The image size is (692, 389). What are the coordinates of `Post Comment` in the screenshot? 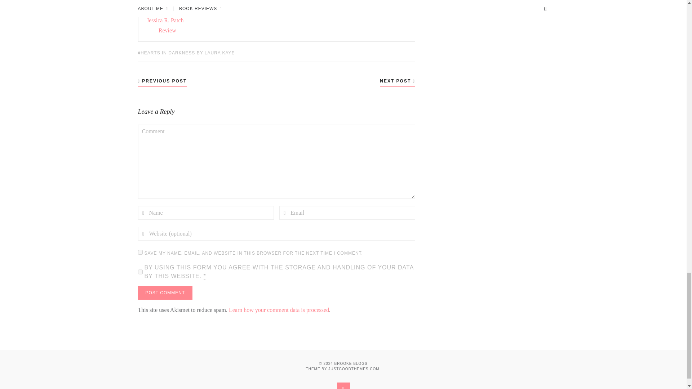 It's located at (165, 292).